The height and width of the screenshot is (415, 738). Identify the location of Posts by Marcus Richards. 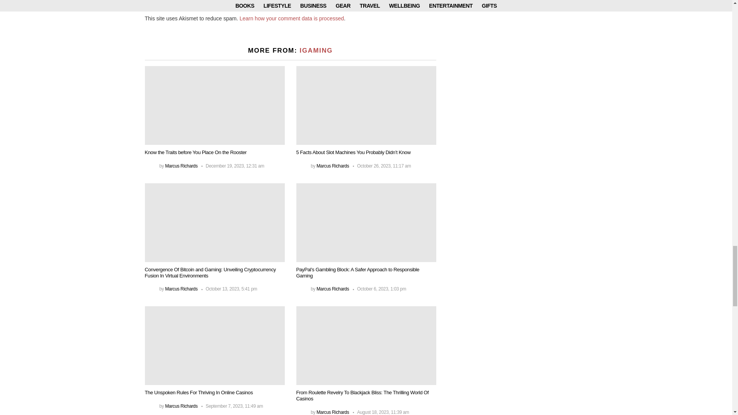
(333, 166).